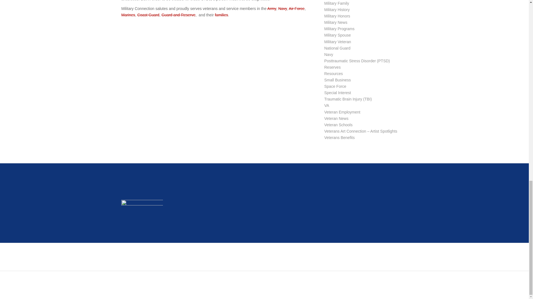 The height and width of the screenshot is (299, 533). Describe the element at coordinates (282, 8) in the screenshot. I see `Navy` at that location.